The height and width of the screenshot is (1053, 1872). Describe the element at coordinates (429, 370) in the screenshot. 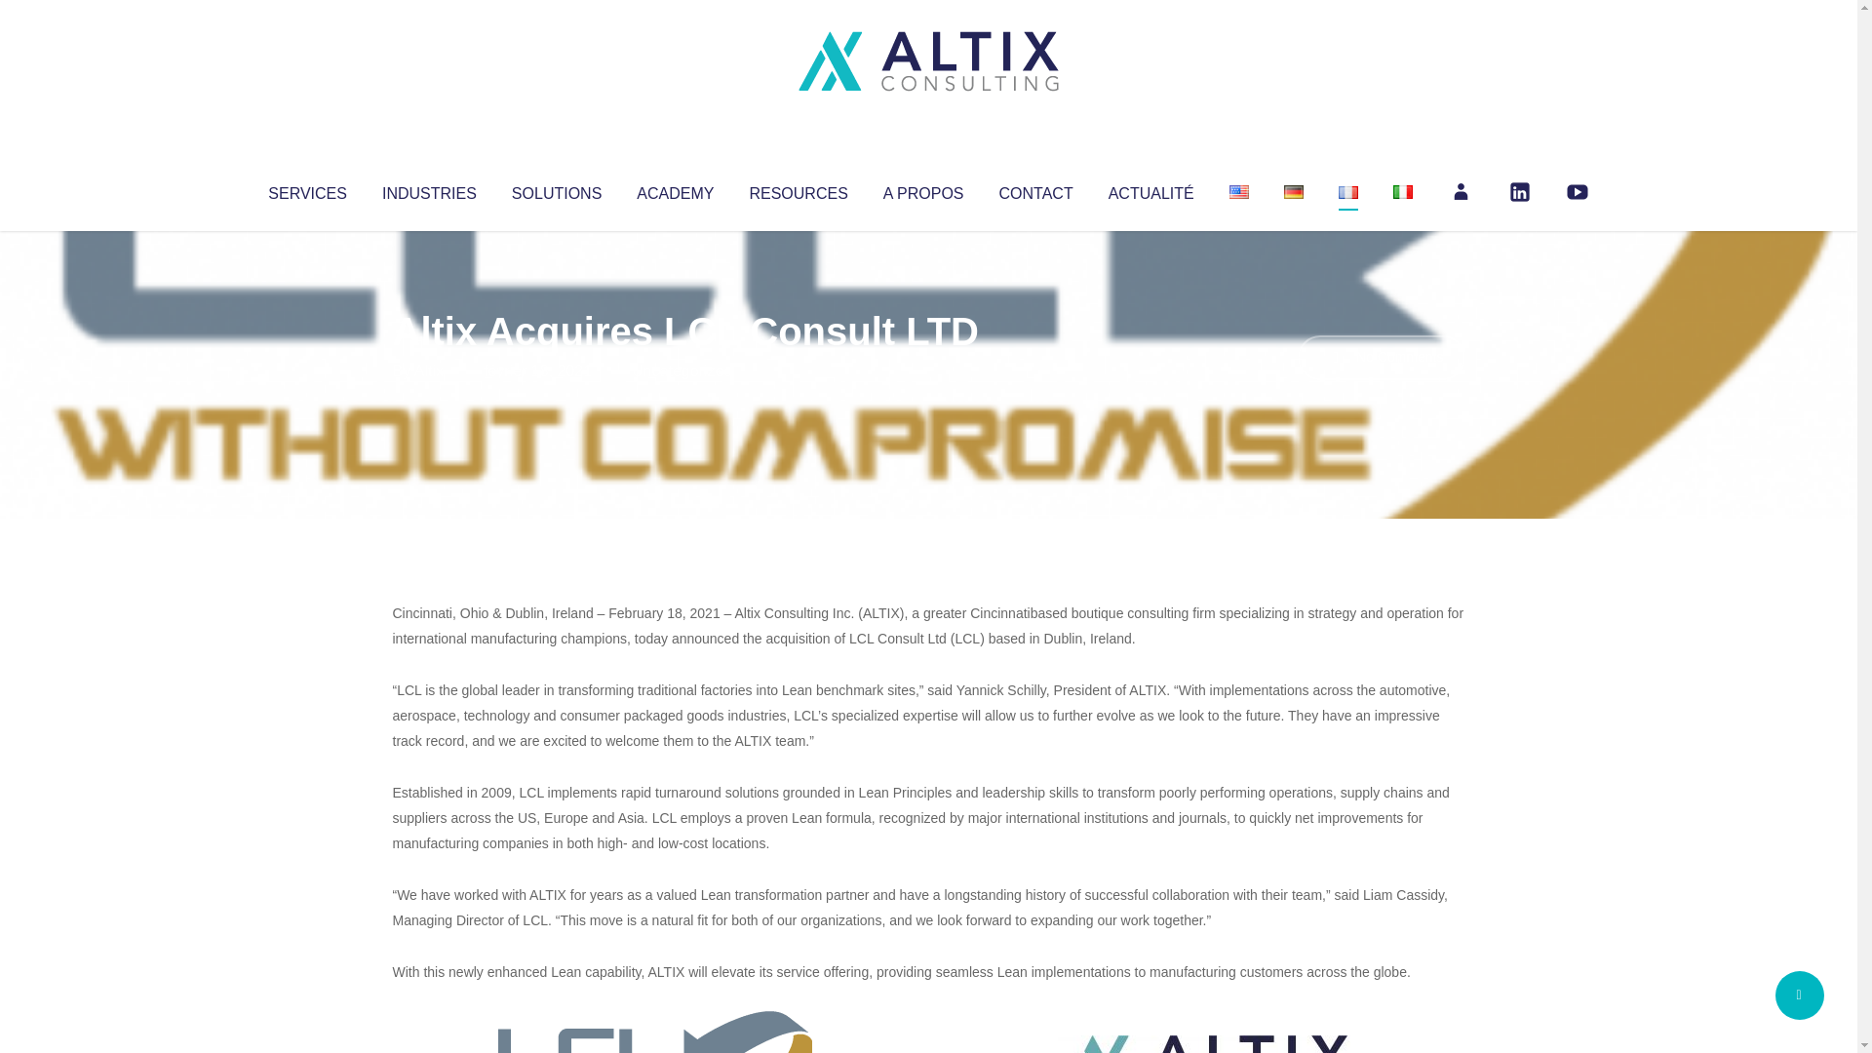

I see `Altix` at that location.